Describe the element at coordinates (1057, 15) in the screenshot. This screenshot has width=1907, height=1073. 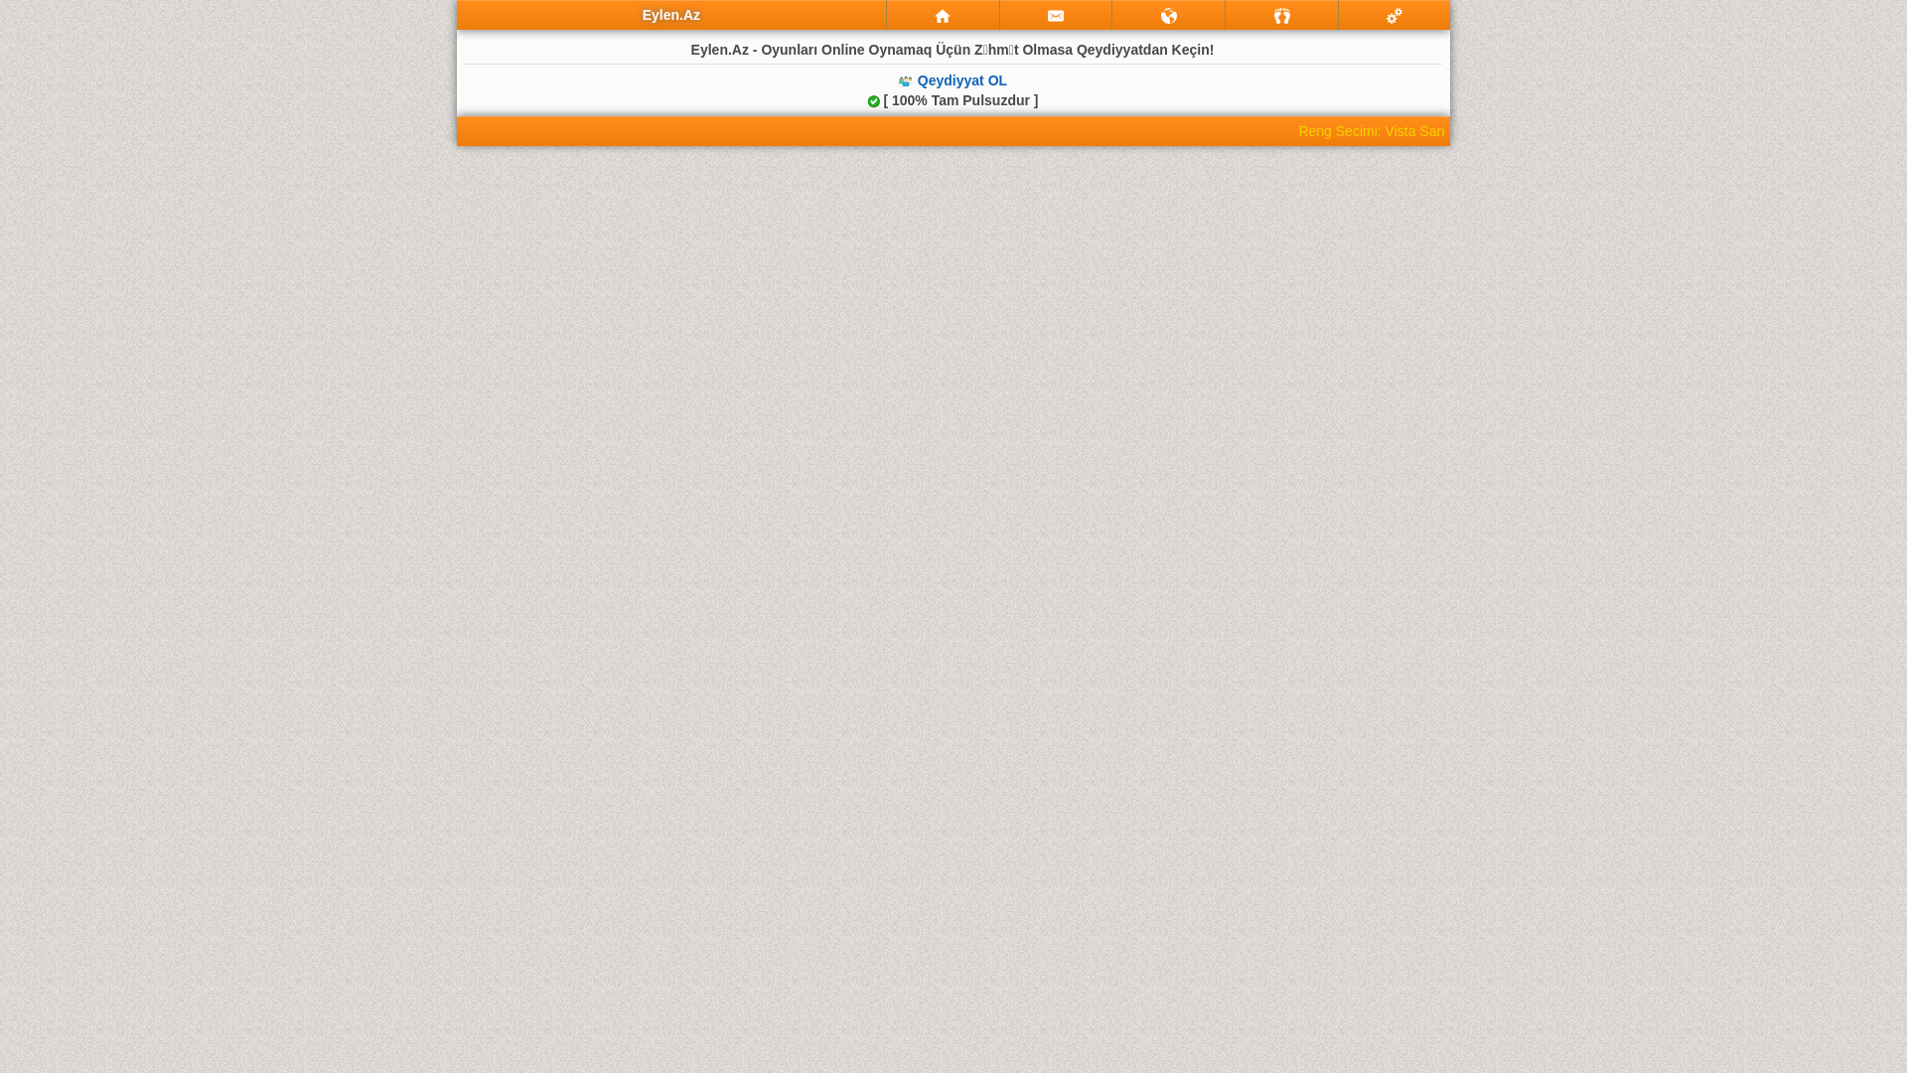
I see `Mesajlar` at that location.